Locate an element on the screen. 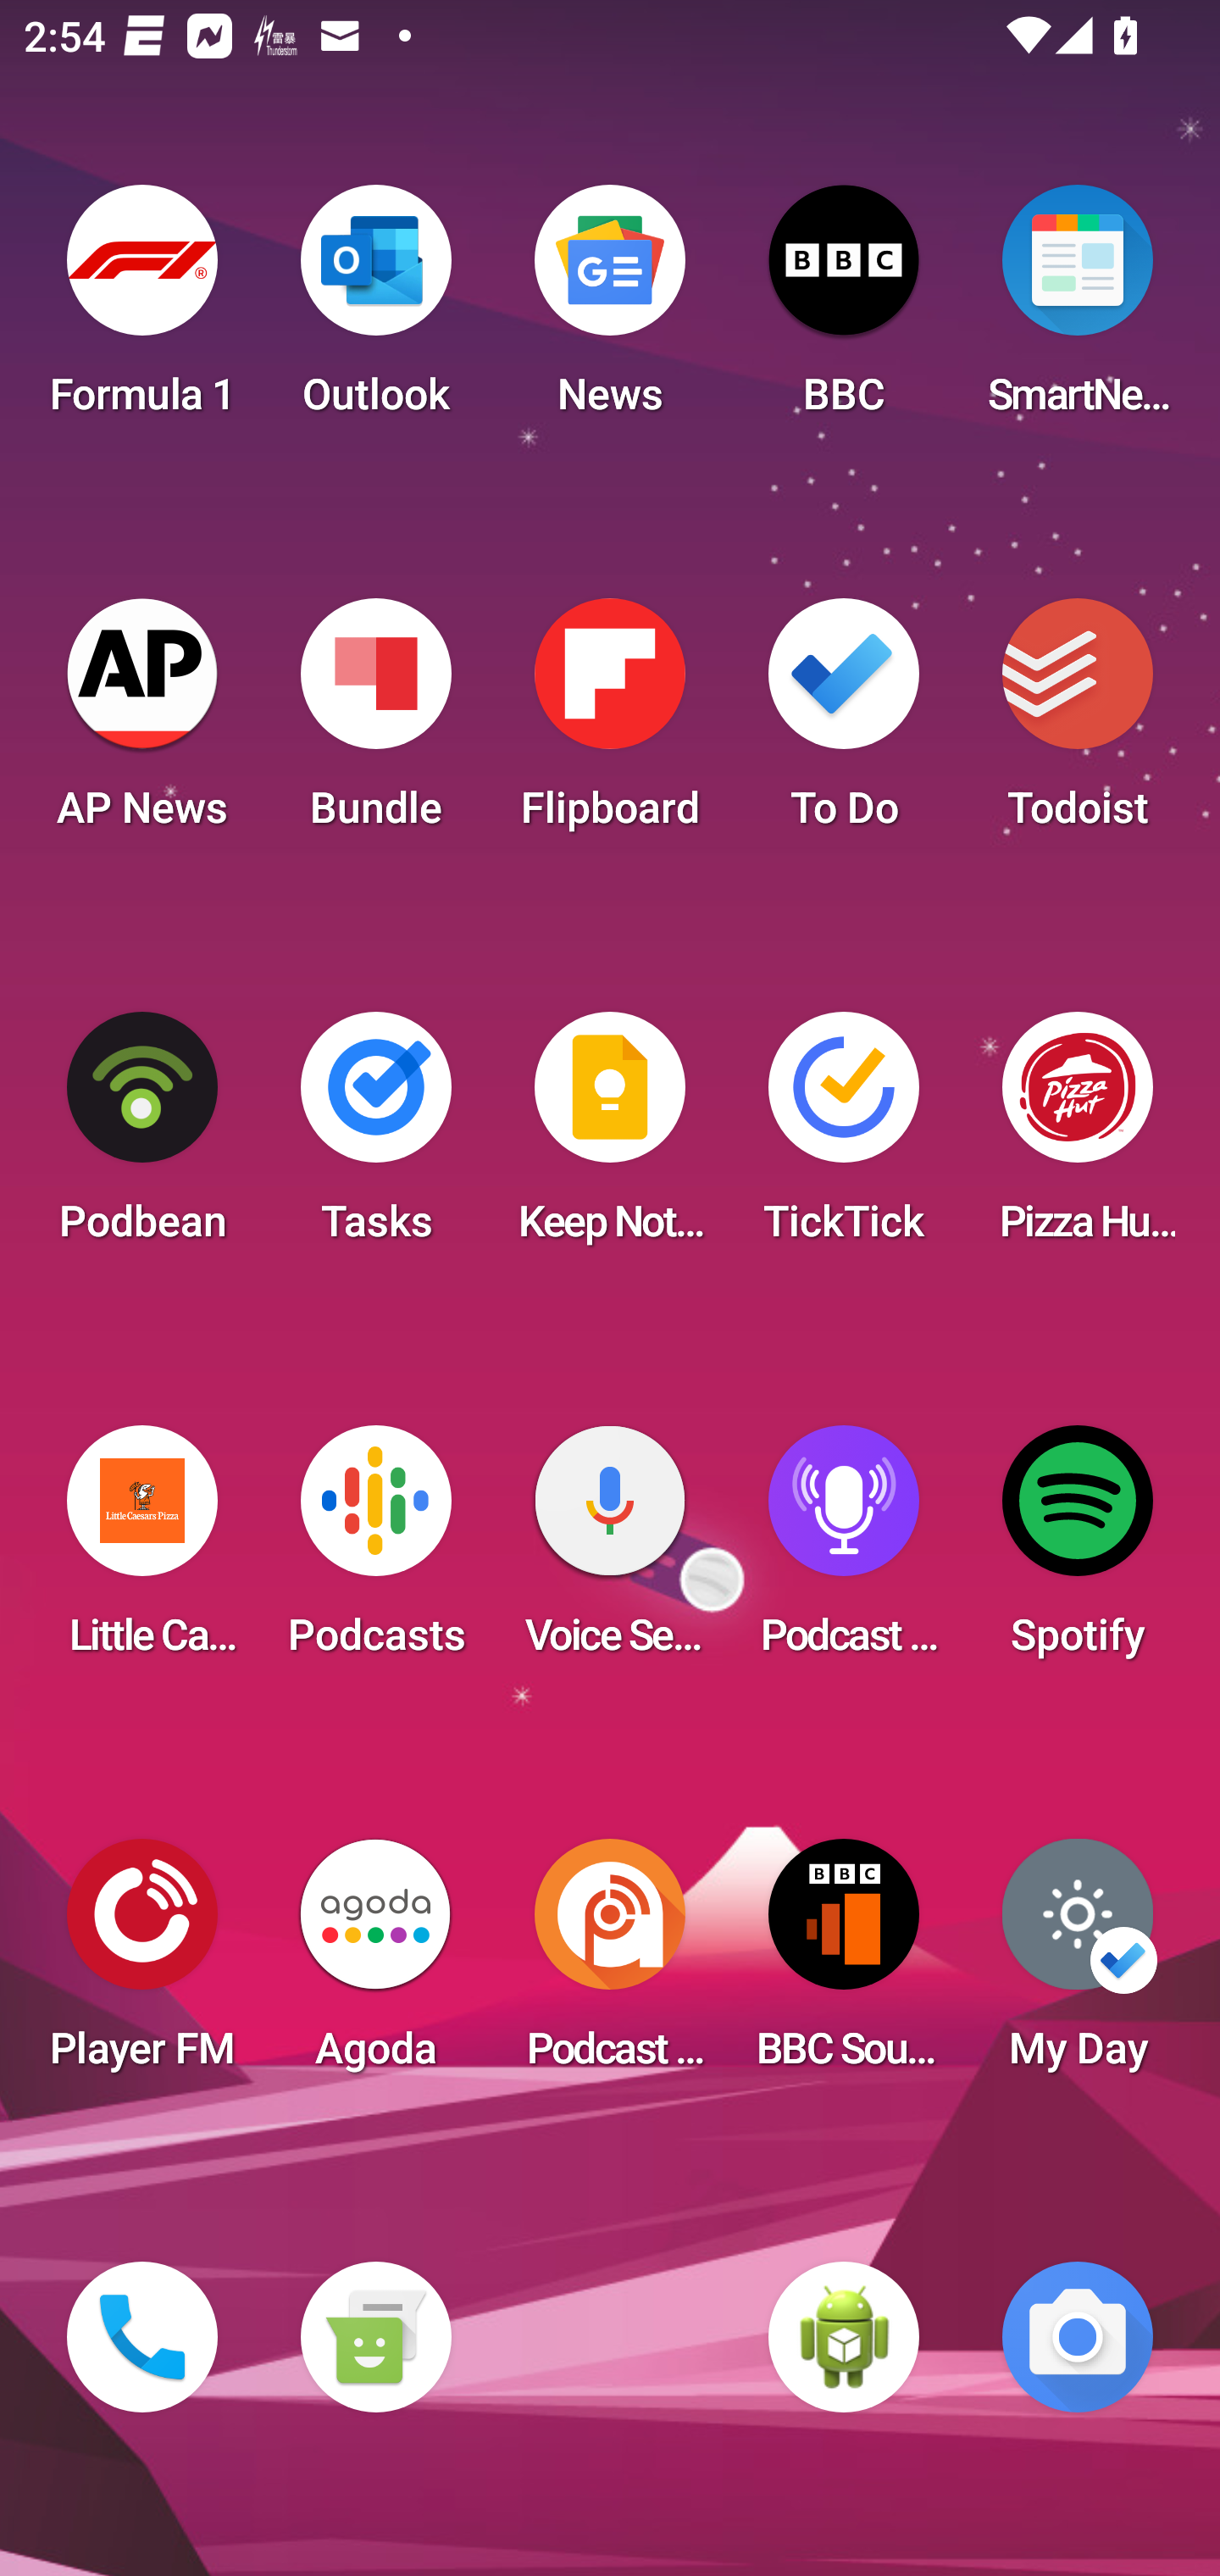  Voice Search is located at coordinates (610, 1551).